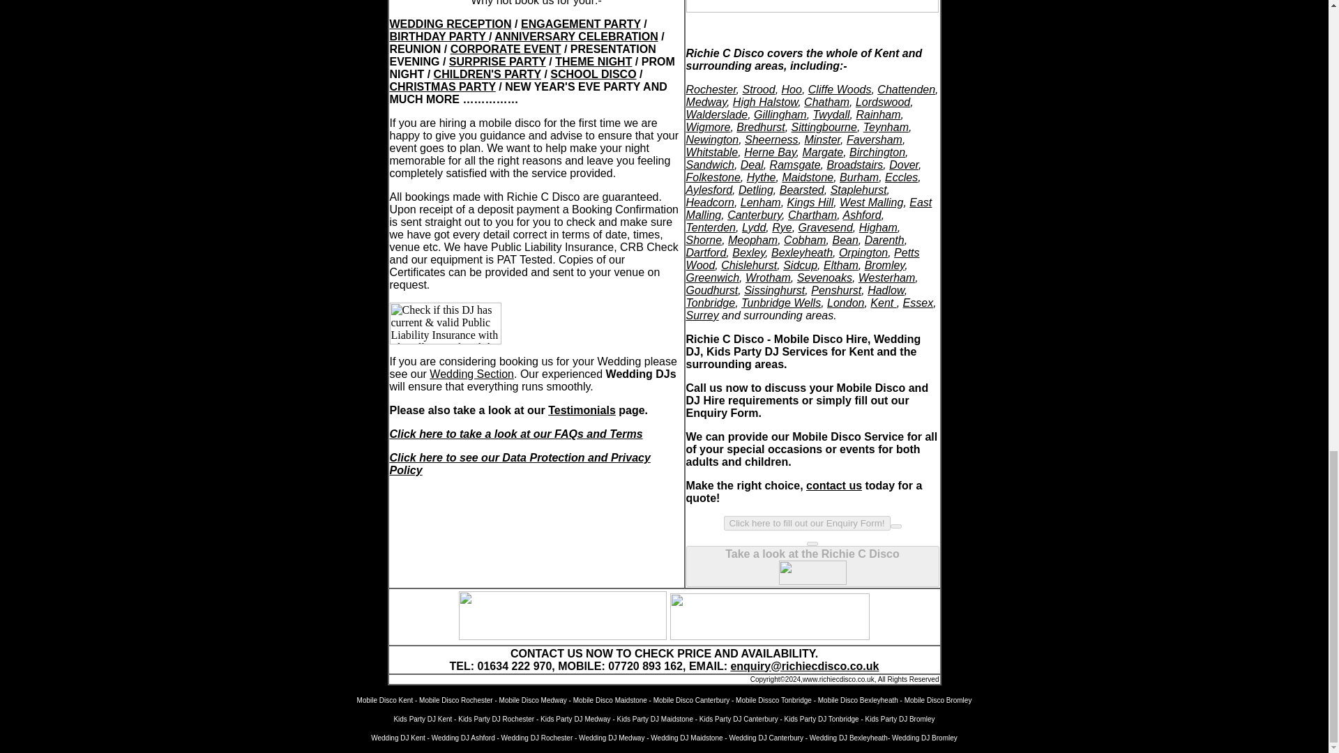 The image size is (1339, 753). What do you see at coordinates (883, 102) in the screenshot?
I see `Lordswood` at bounding box center [883, 102].